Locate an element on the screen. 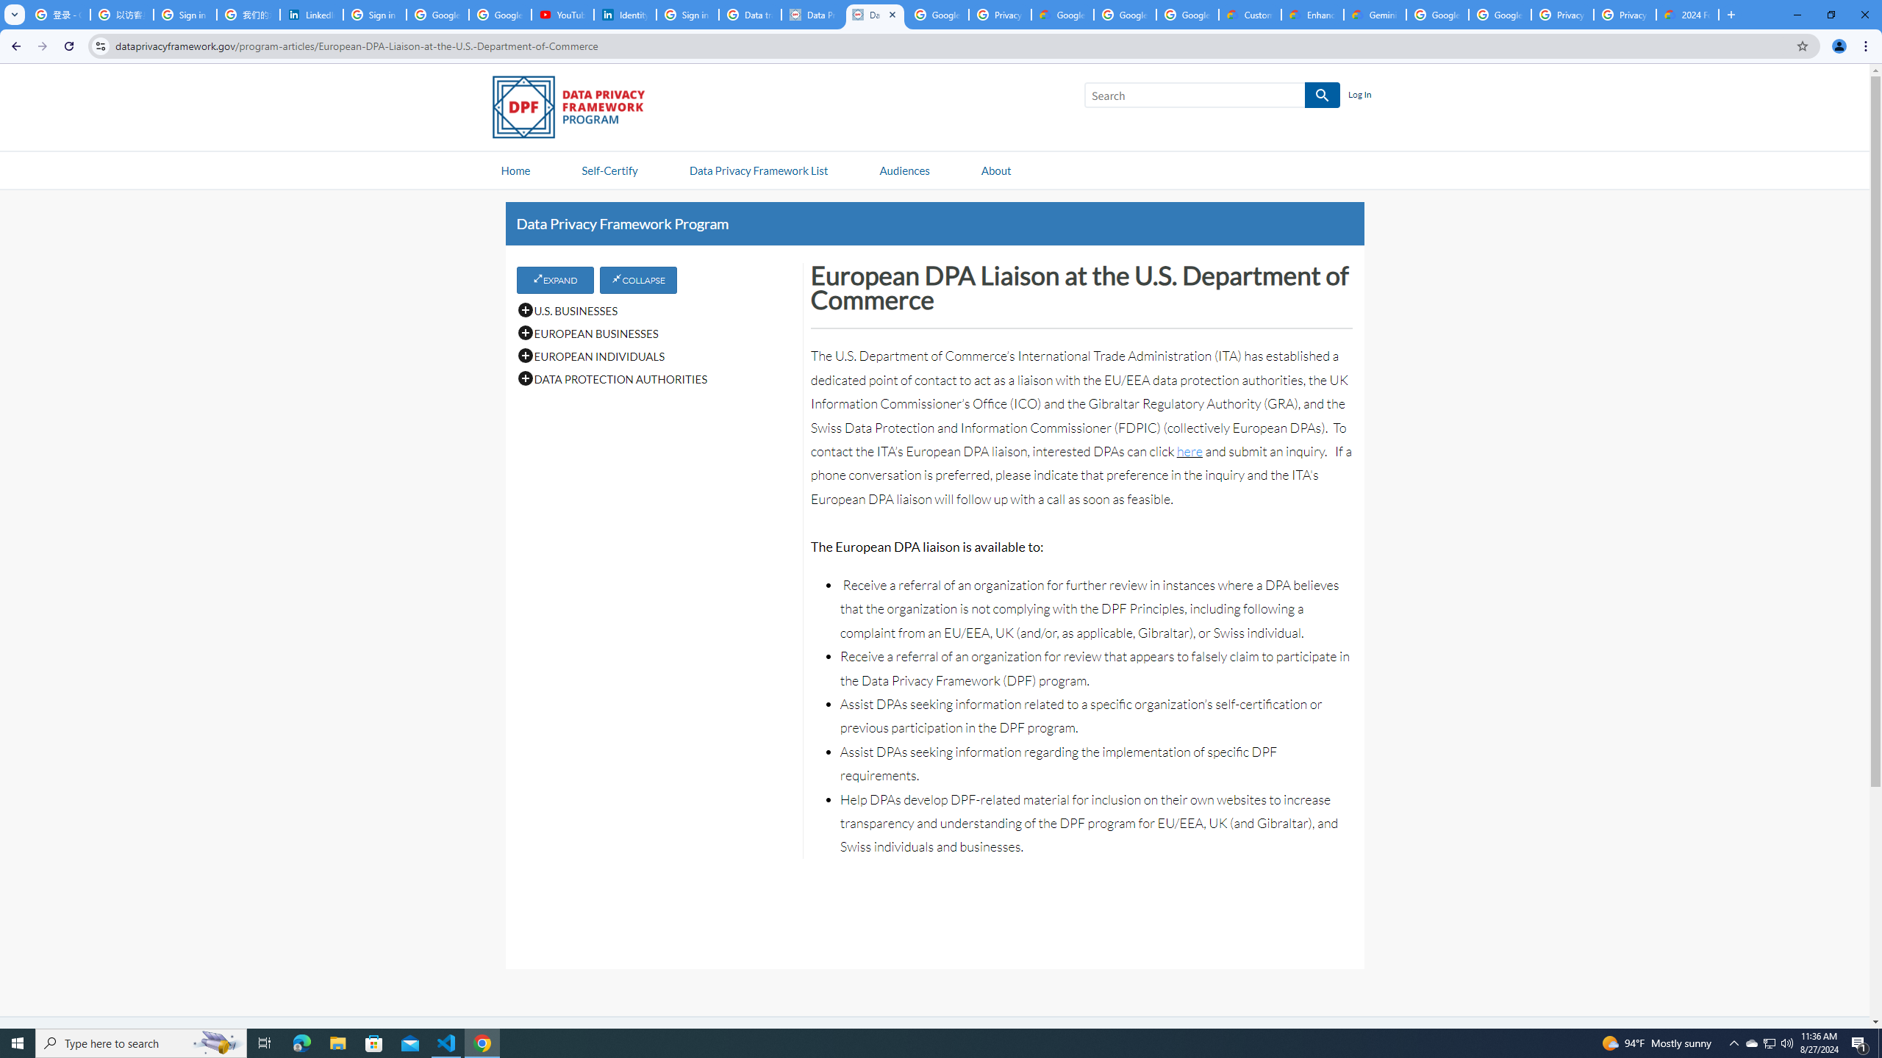 The image size is (1882, 1058). Sign in - Google Accounts is located at coordinates (185, 15).